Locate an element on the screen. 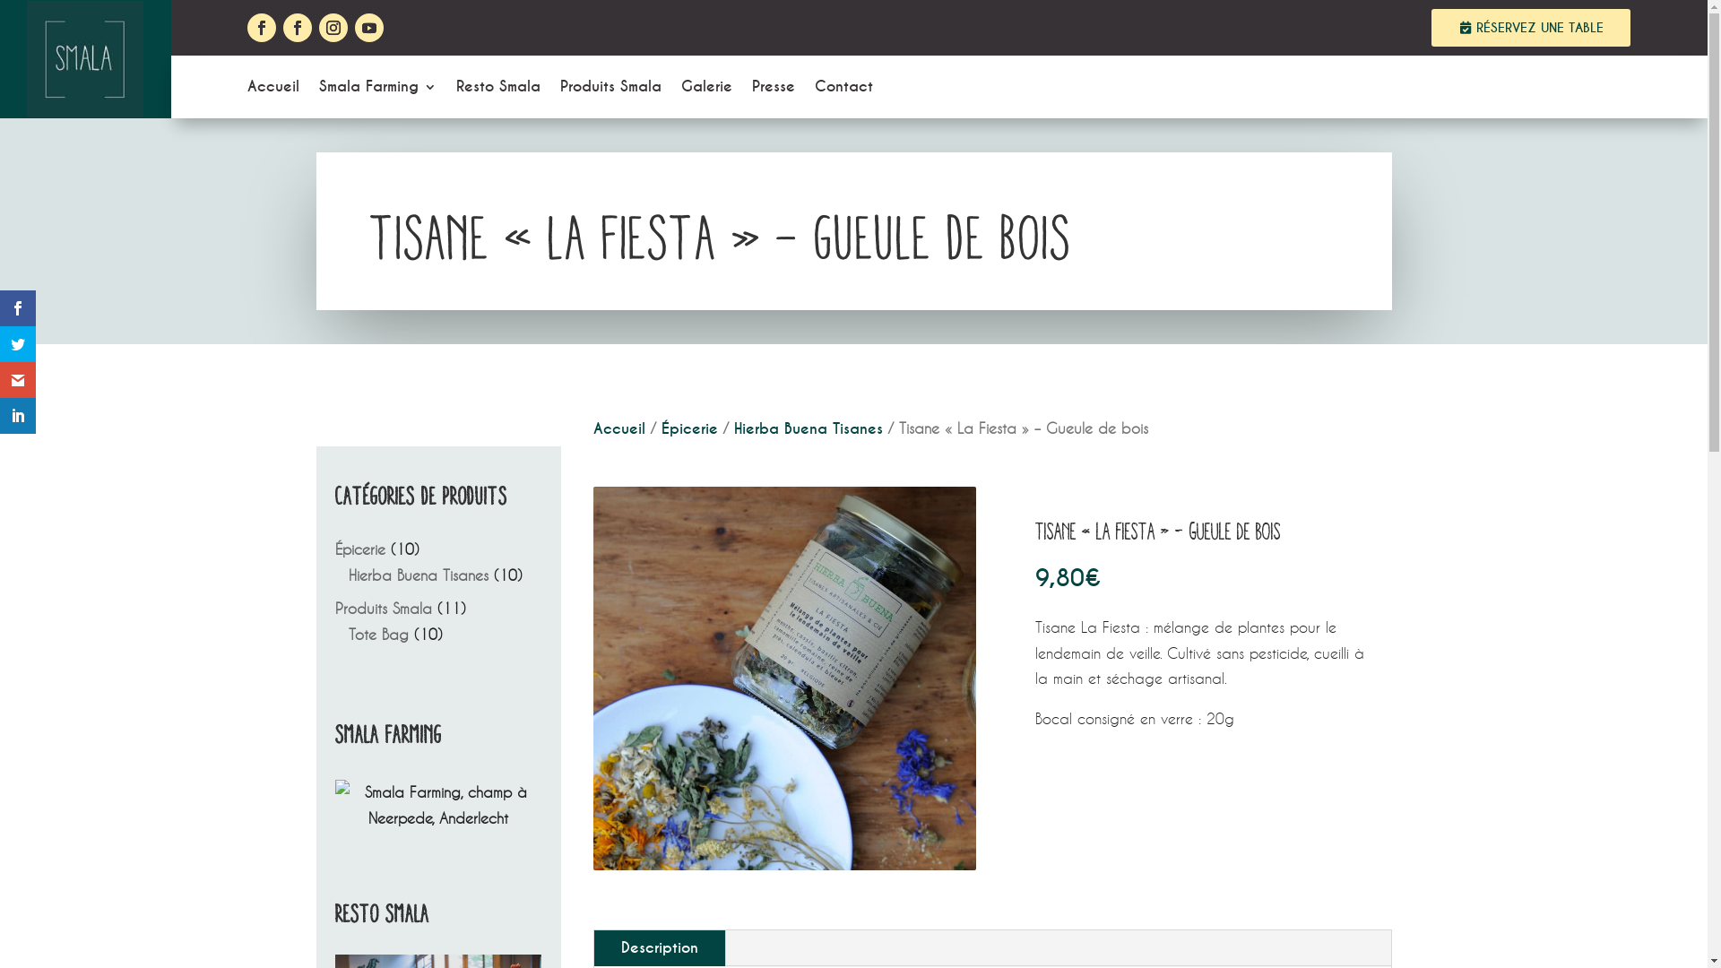 The image size is (1721, 968). Suivez sur Instagram is located at coordinates (333, 28).